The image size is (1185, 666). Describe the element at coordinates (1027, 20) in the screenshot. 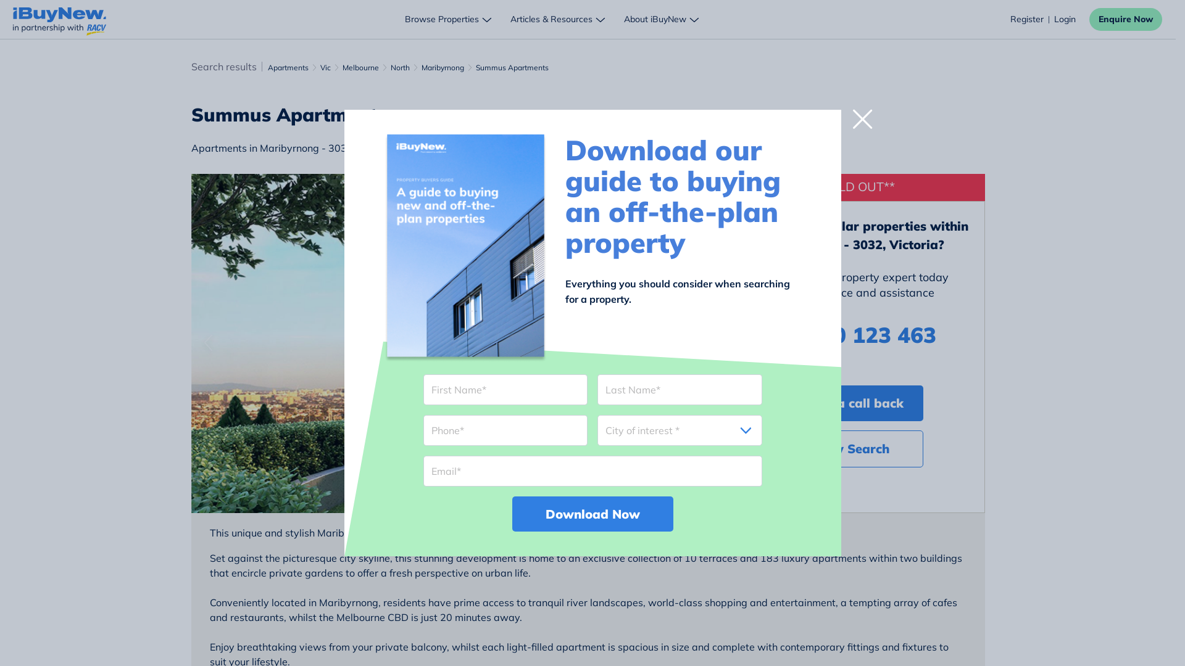

I see `Register` at that location.